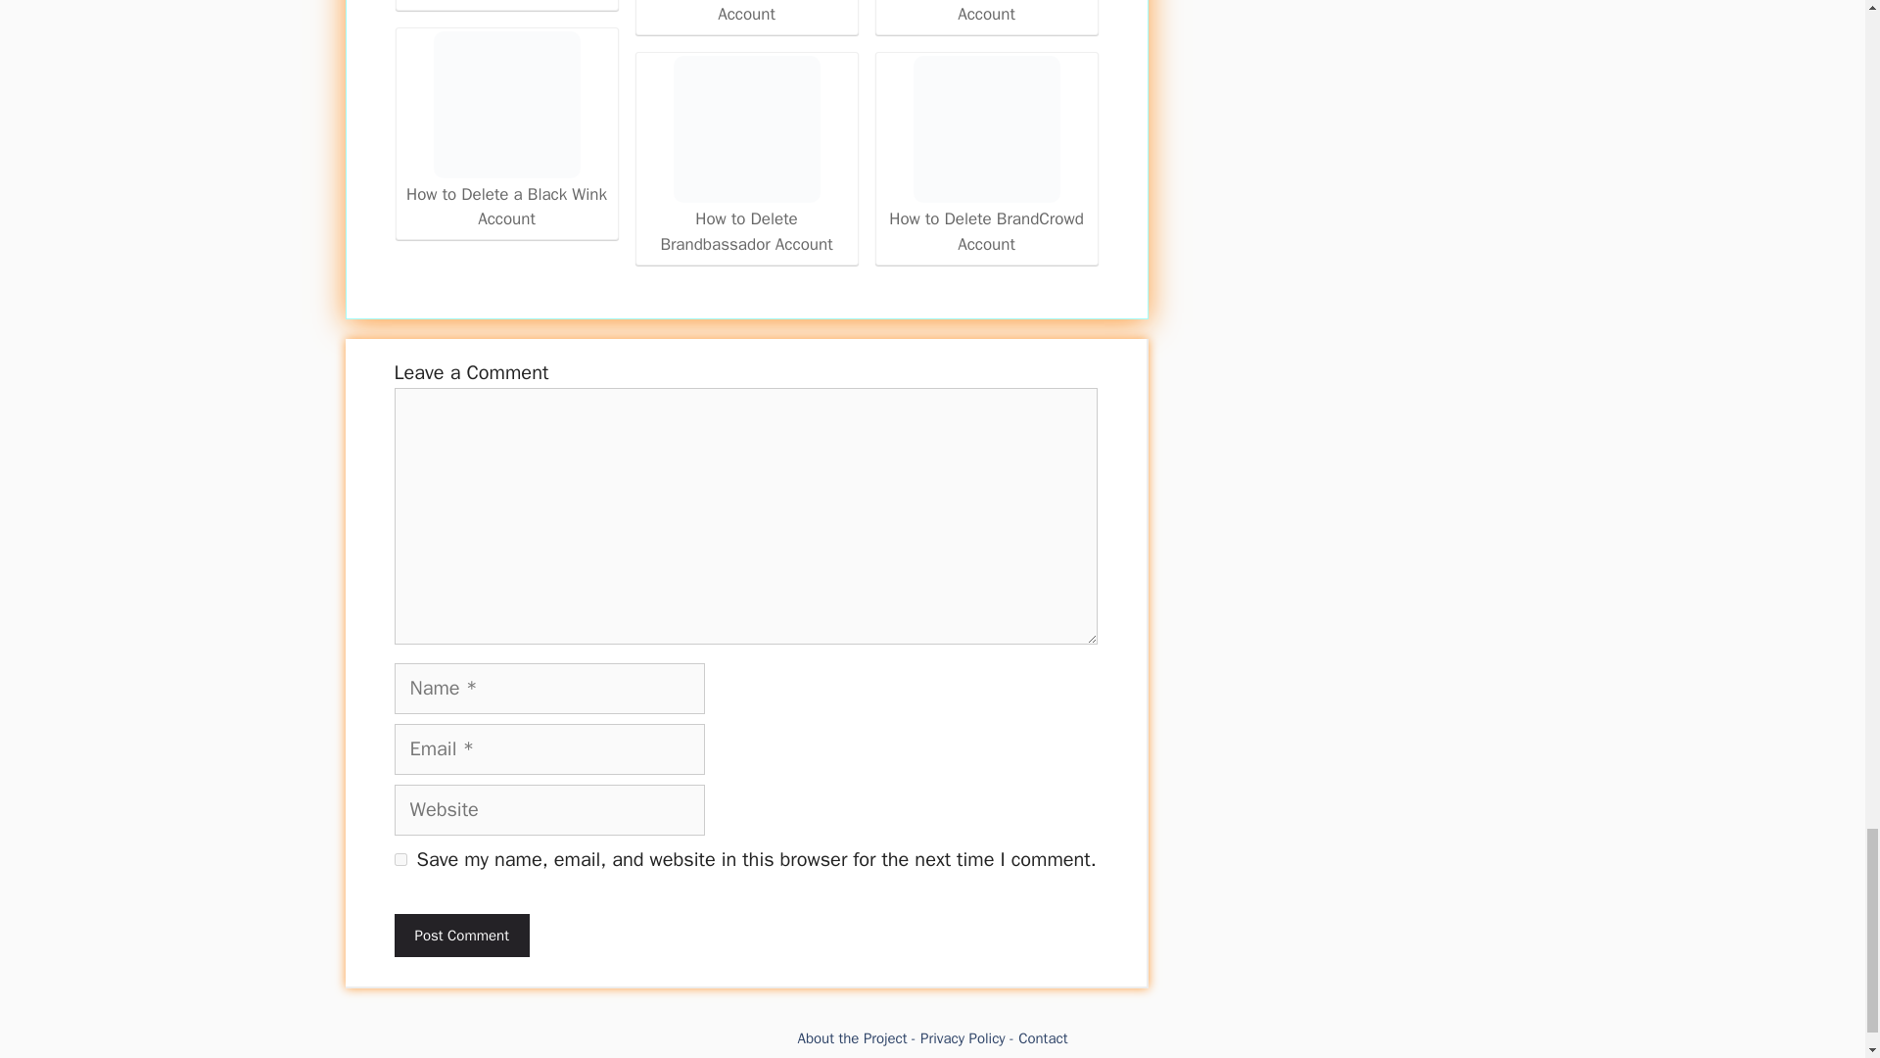  I want to click on How to Delete BrandCrowd Account, so click(987, 157).